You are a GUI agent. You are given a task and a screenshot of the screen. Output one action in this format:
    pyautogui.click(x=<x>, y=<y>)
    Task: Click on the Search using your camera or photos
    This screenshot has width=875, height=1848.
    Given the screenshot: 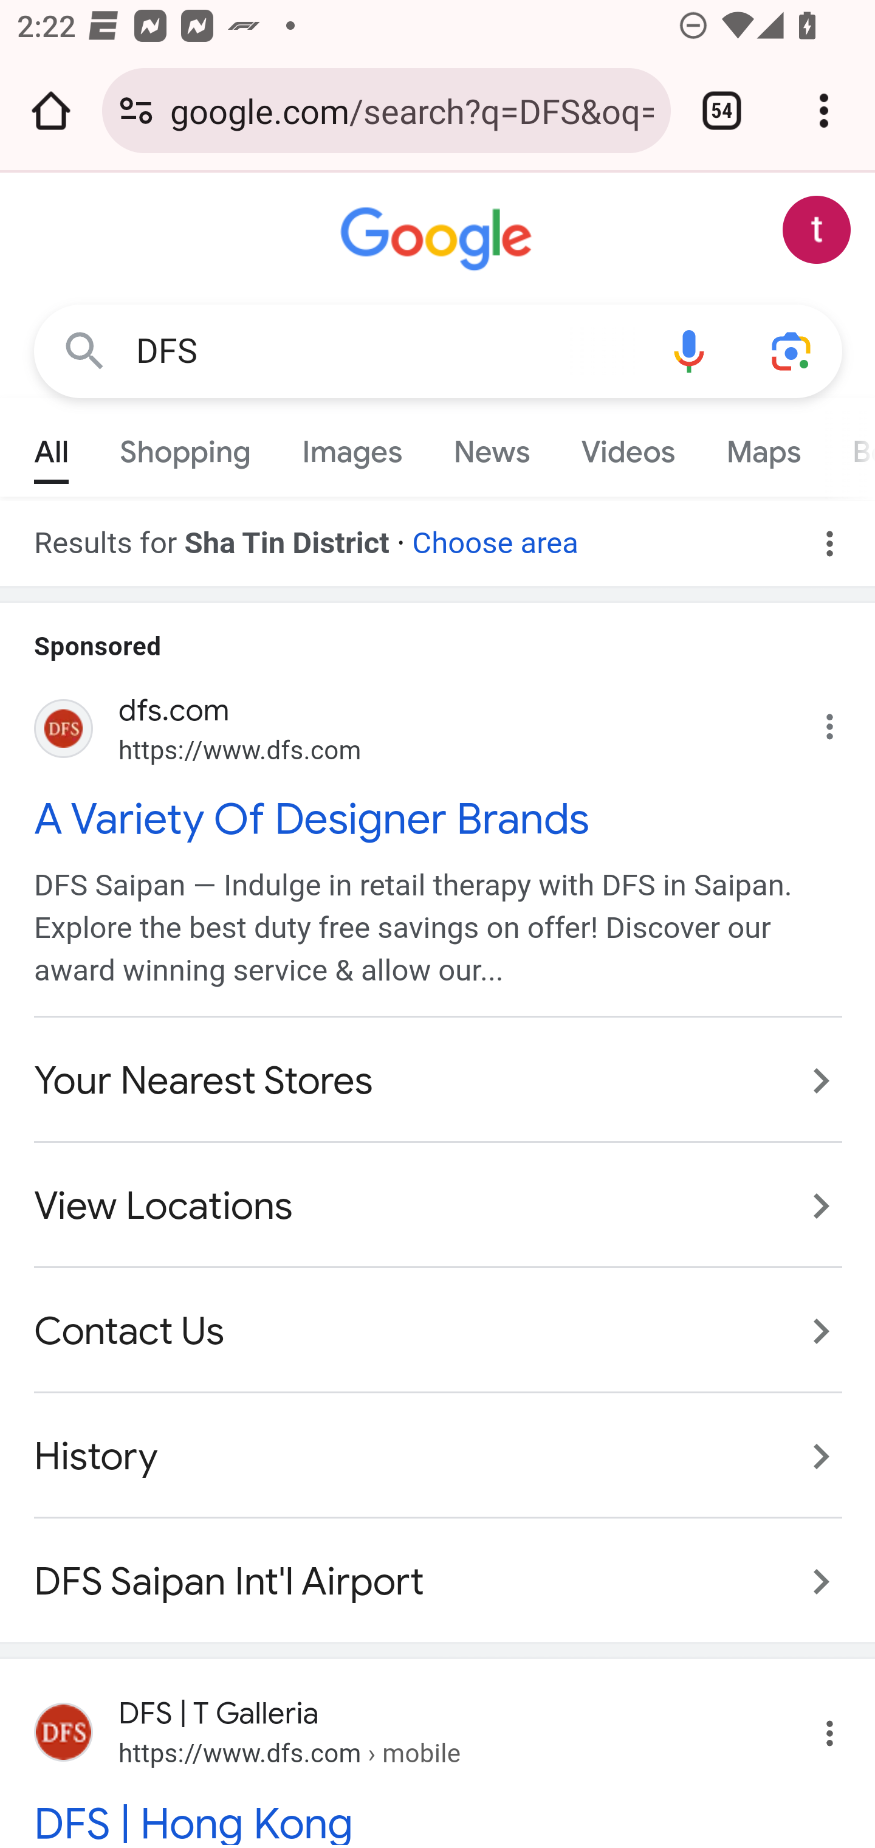 What is the action you would take?
    pyautogui.click(x=792, y=350)
    